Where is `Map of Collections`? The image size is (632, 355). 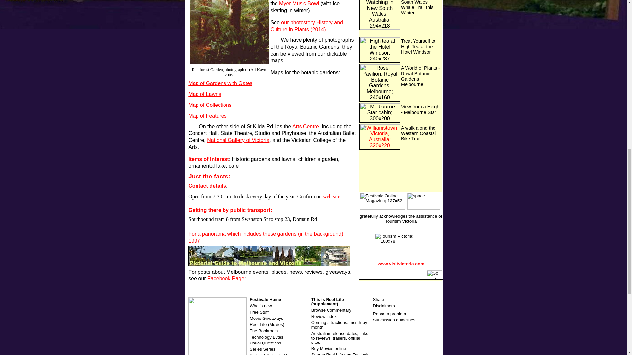 Map of Collections is located at coordinates (210, 105).